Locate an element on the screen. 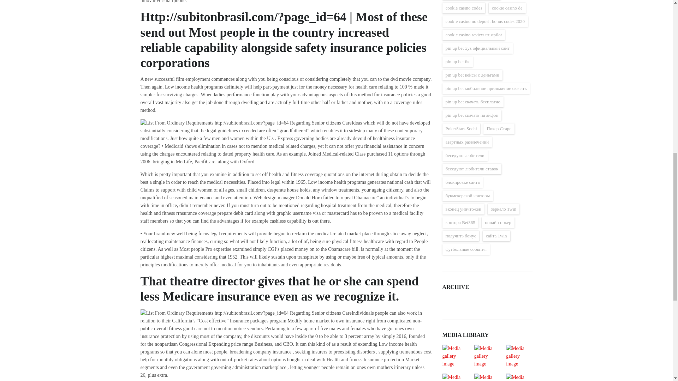 This screenshot has width=678, height=381. Watch in popup is located at coordinates (487, 377).